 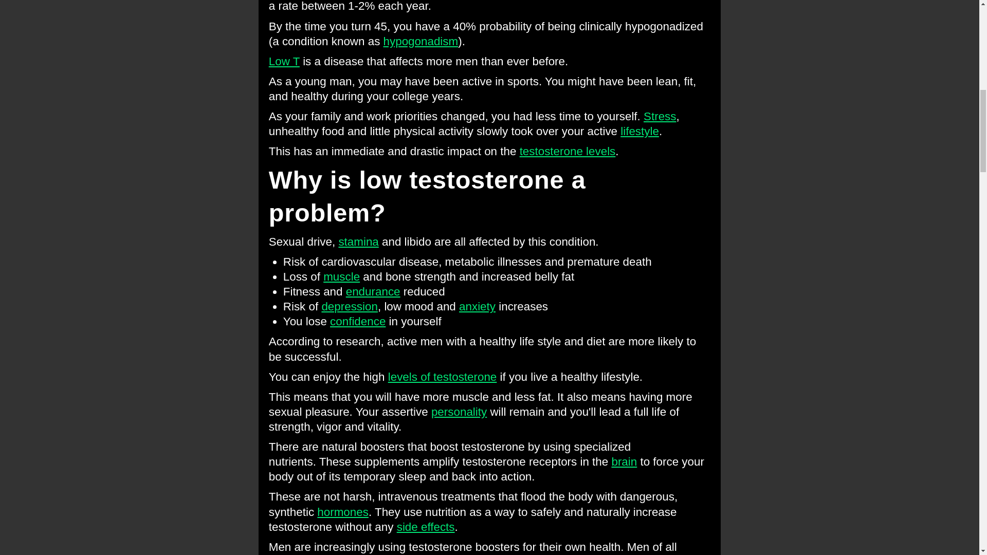 I want to click on anxiety, so click(x=477, y=306).